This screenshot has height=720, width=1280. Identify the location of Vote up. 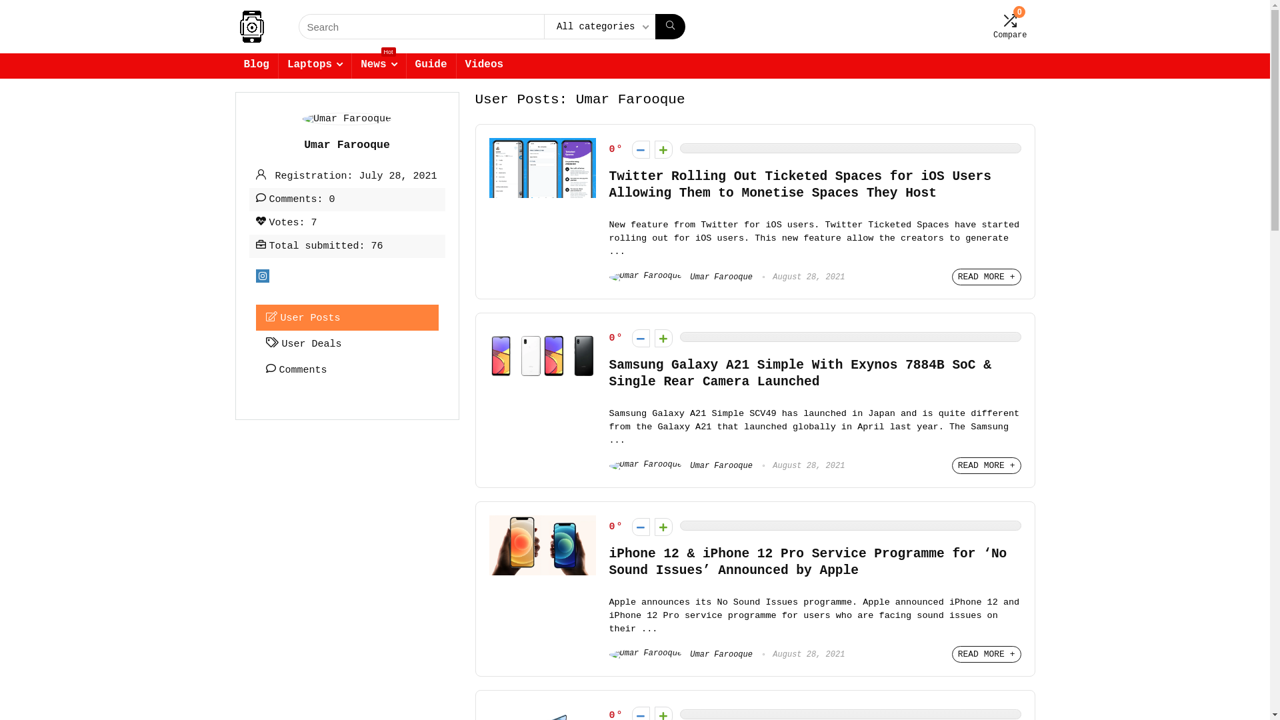
(664, 527).